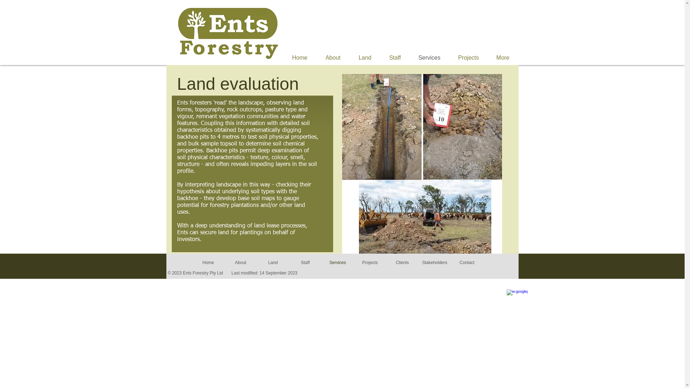 This screenshot has width=690, height=388. I want to click on Ents Forestry Logo, so click(228, 33).